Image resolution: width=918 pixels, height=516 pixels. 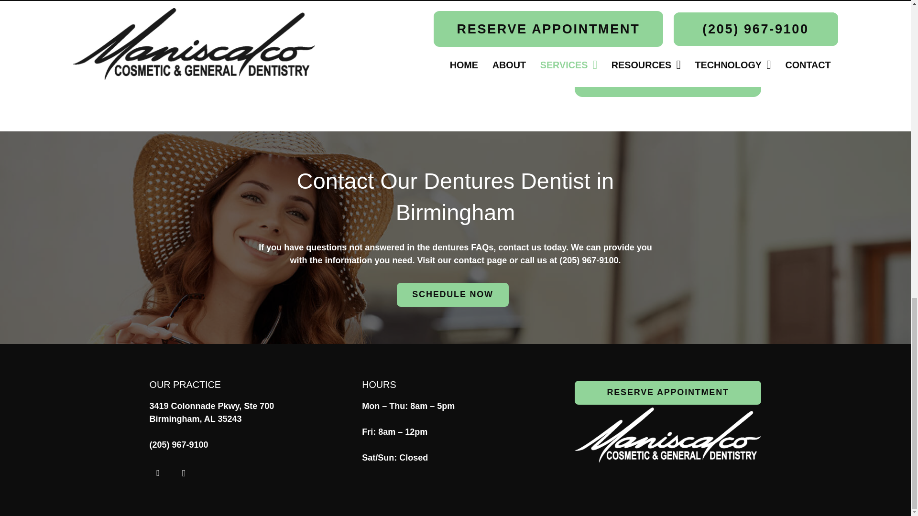 What do you see at coordinates (668, 73) in the screenshot?
I see `Submit` at bounding box center [668, 73].